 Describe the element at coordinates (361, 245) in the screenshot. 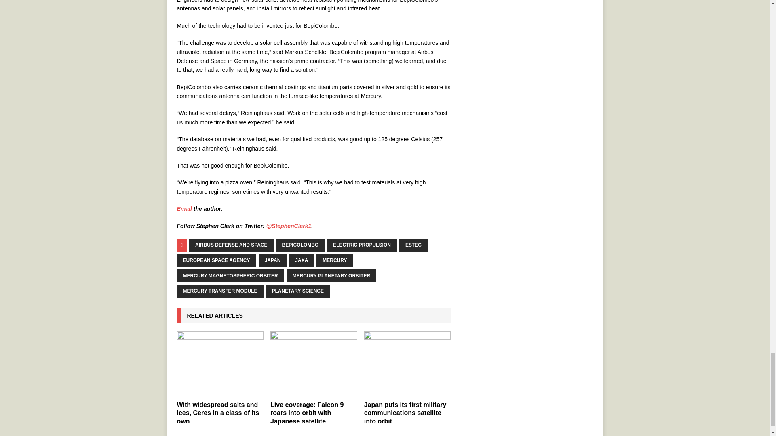

I see `ELECTRIC PROPULSION` at that location.